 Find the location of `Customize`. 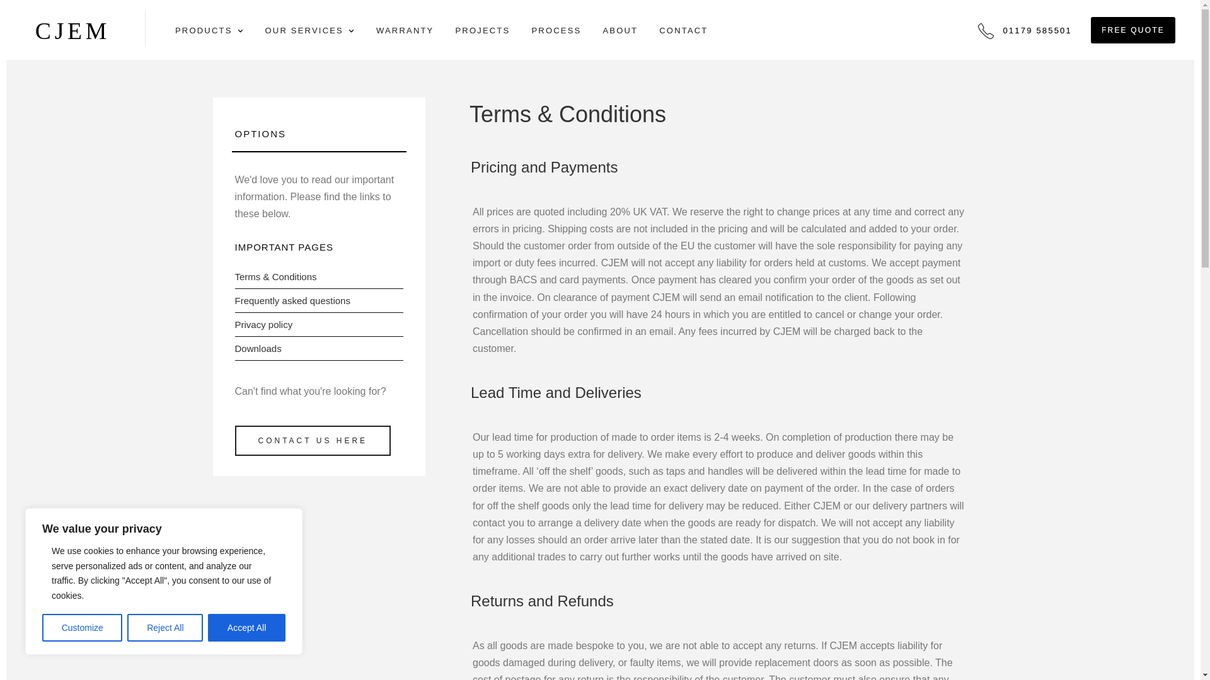

Customize is located at coordinates (82, 628).